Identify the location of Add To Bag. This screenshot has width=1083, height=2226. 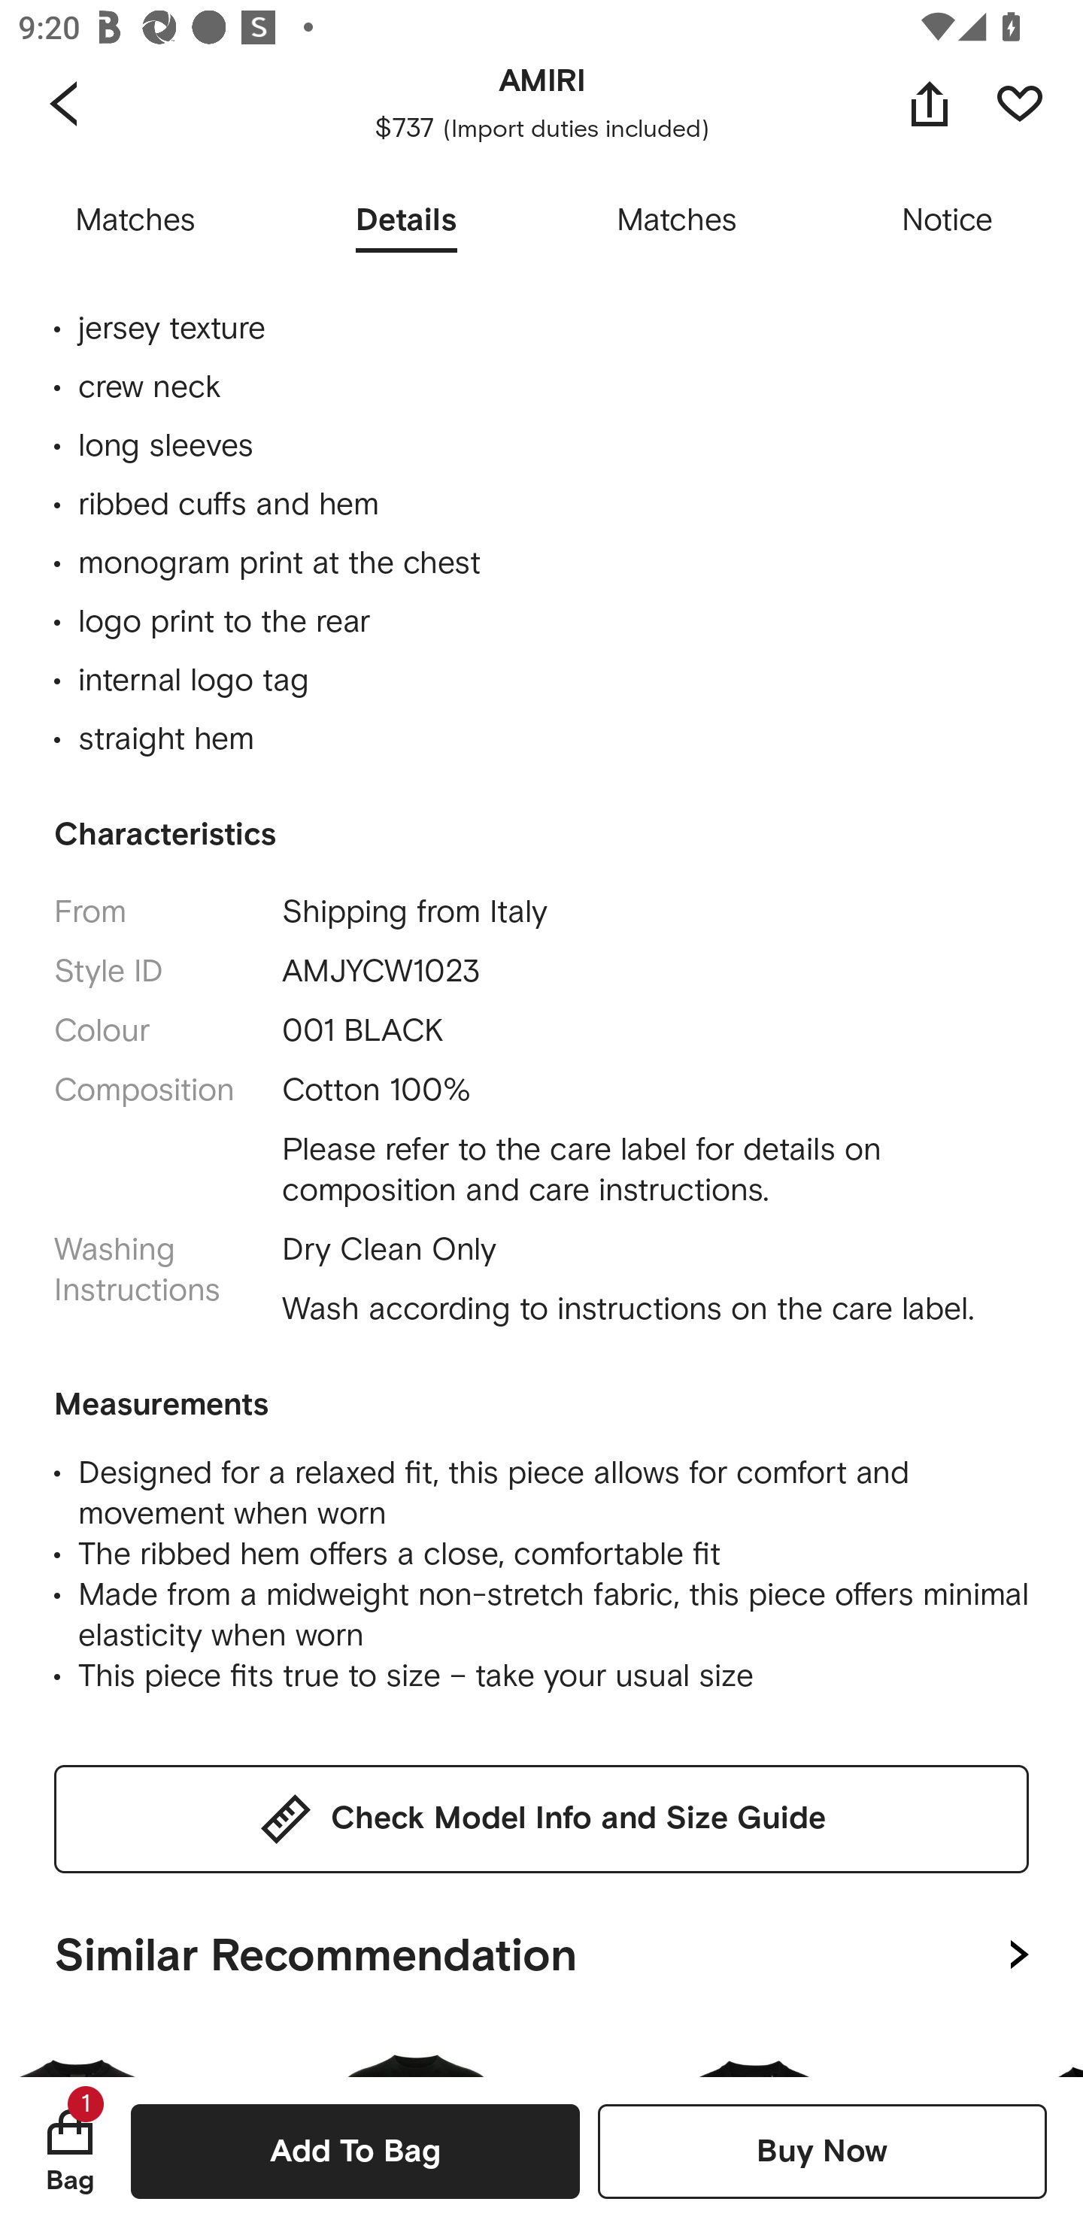
(355, 2151).